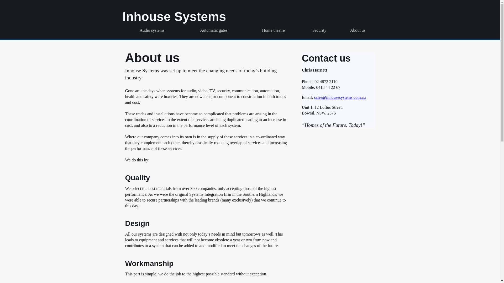 Image resolution: width=504 pixels, height=283 pixels. What do you see at coordinates (319, 30) in the screenshot?
I see `Security` at bounding box center [319, 30].